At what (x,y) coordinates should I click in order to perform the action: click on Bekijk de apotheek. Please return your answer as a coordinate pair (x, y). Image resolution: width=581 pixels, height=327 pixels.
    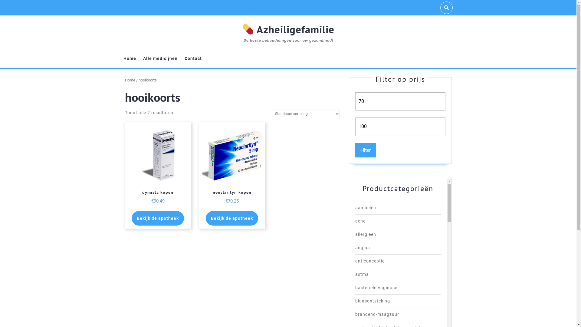
    Looking at the image, I should click on (158, 218).